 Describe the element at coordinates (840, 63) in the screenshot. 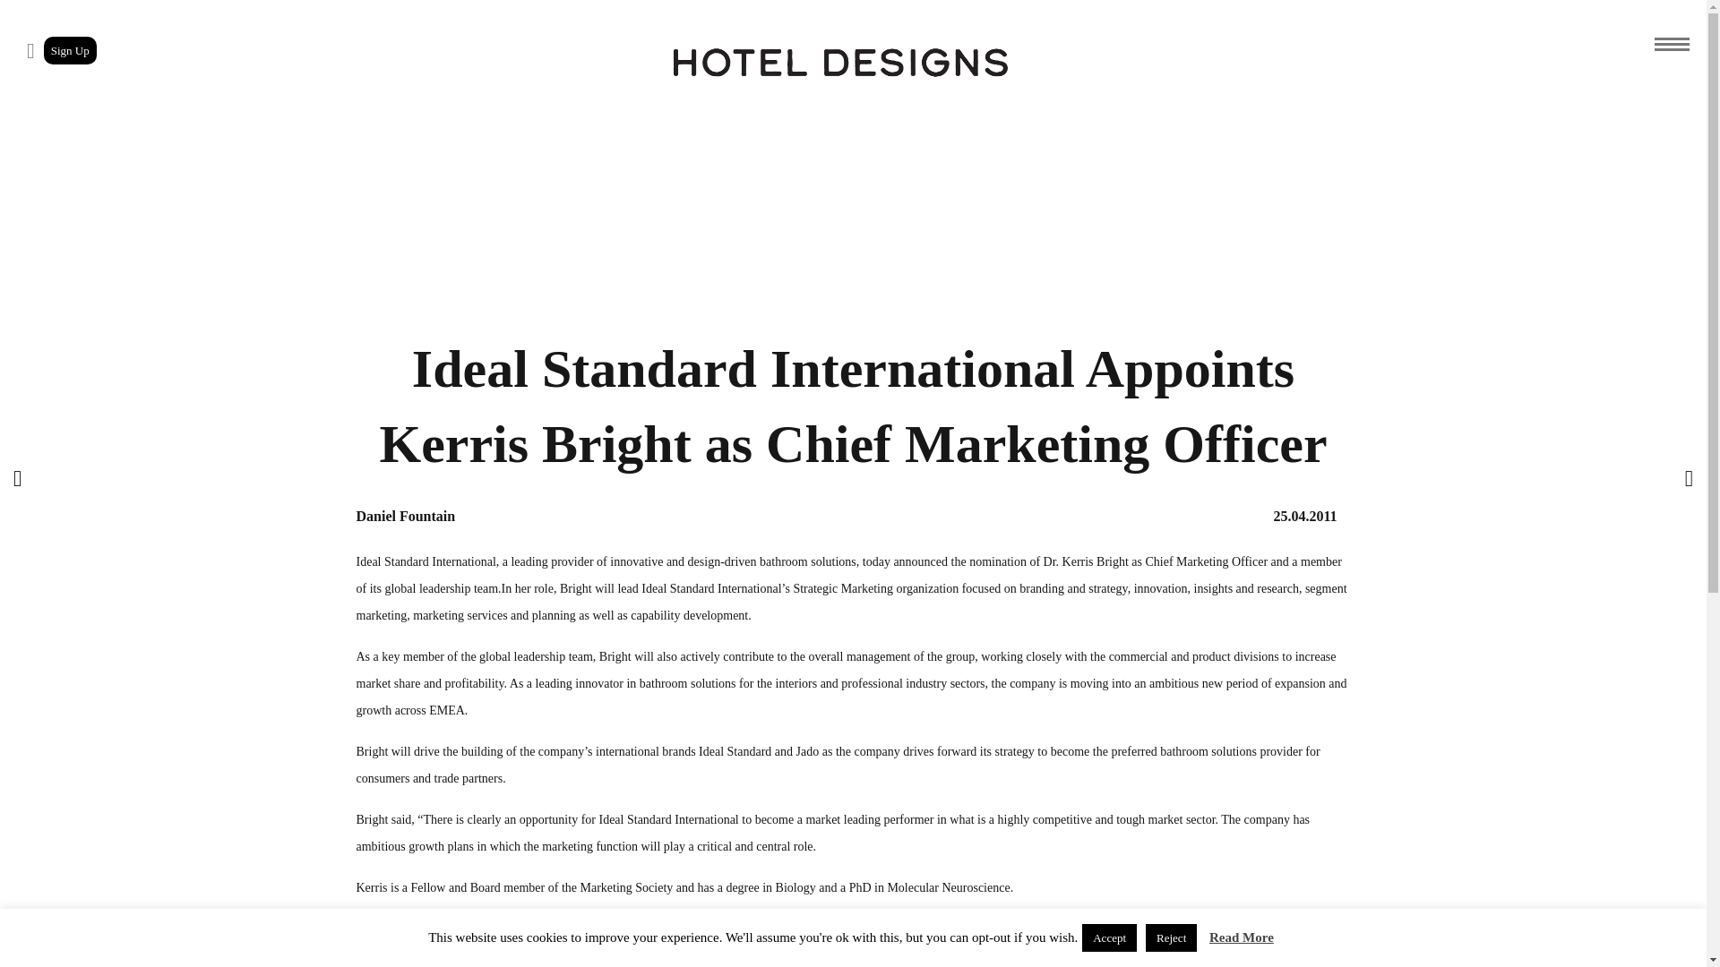

I see `Hotel Designs` at that location.